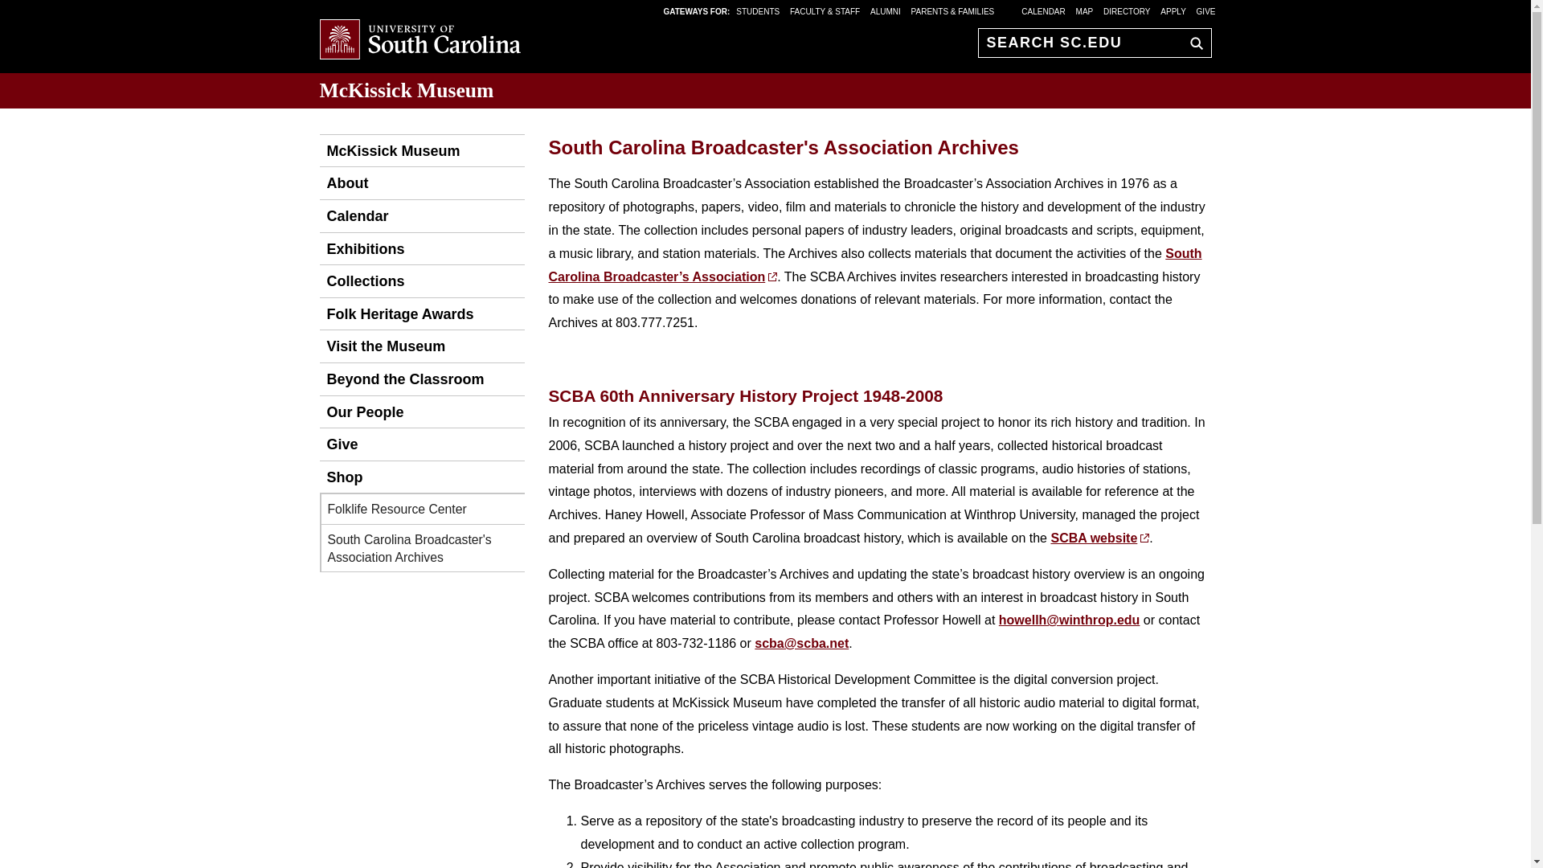 The height and width of the screenshot is (868, 1543). What do you see at coordinates (1085, 10) in the screenshot?
I see `MAP` at bounding box center [1085, 10].